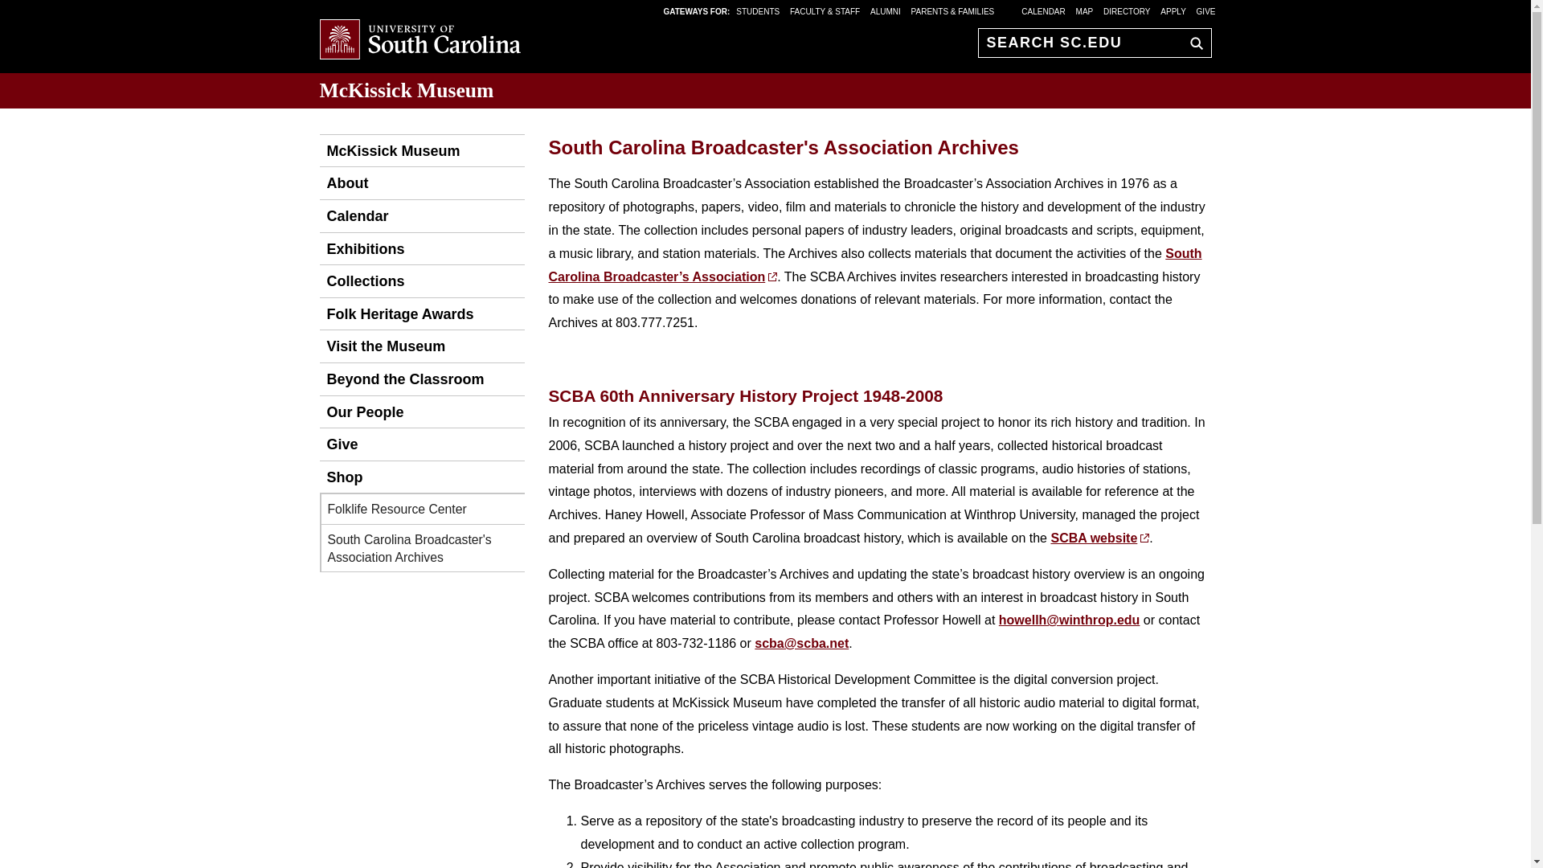 The height and width of the screenshot is (868, 1543). What do you see at coordinates (1085, 10) in the screenshot?
I see `MAP` at bounding box center [1085, 10].